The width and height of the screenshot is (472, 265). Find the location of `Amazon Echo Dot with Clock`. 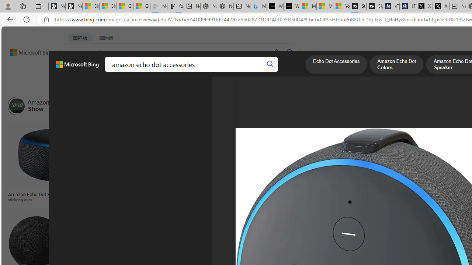

Amazon Echo Dot with Clock is located at coordinates (290, 106).